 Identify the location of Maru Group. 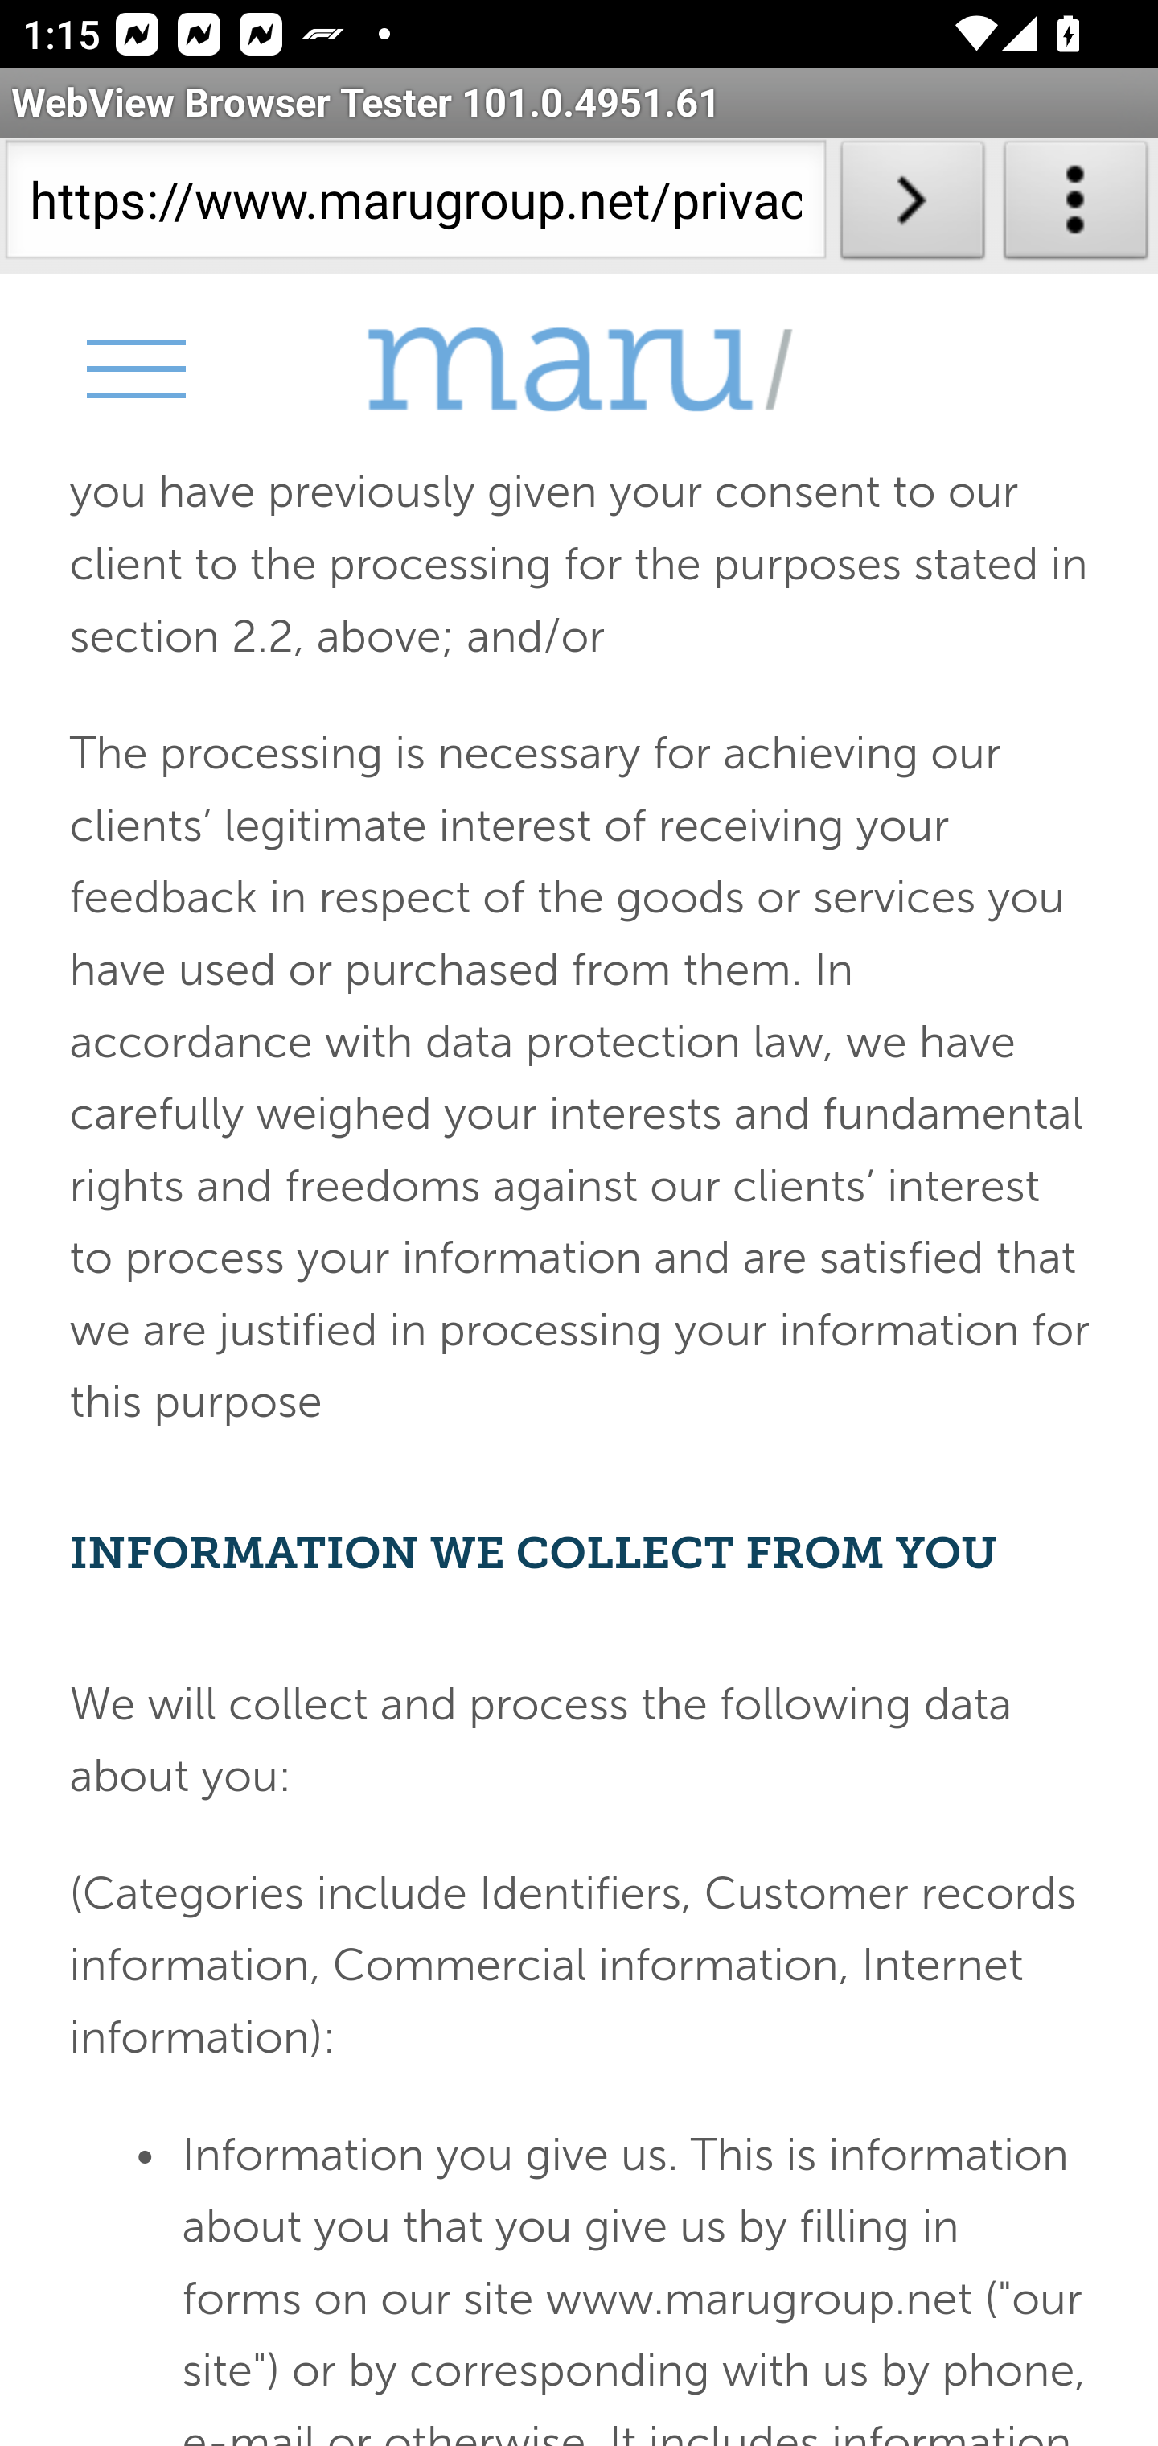
(579, 370).